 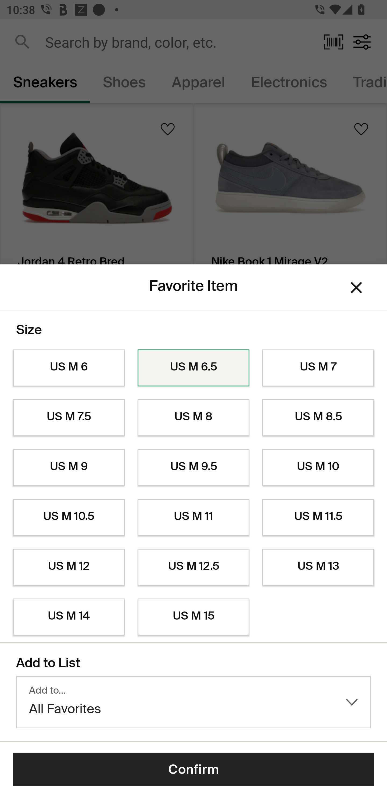 I want to click on US M 7.5, so click(x=69, y=418).